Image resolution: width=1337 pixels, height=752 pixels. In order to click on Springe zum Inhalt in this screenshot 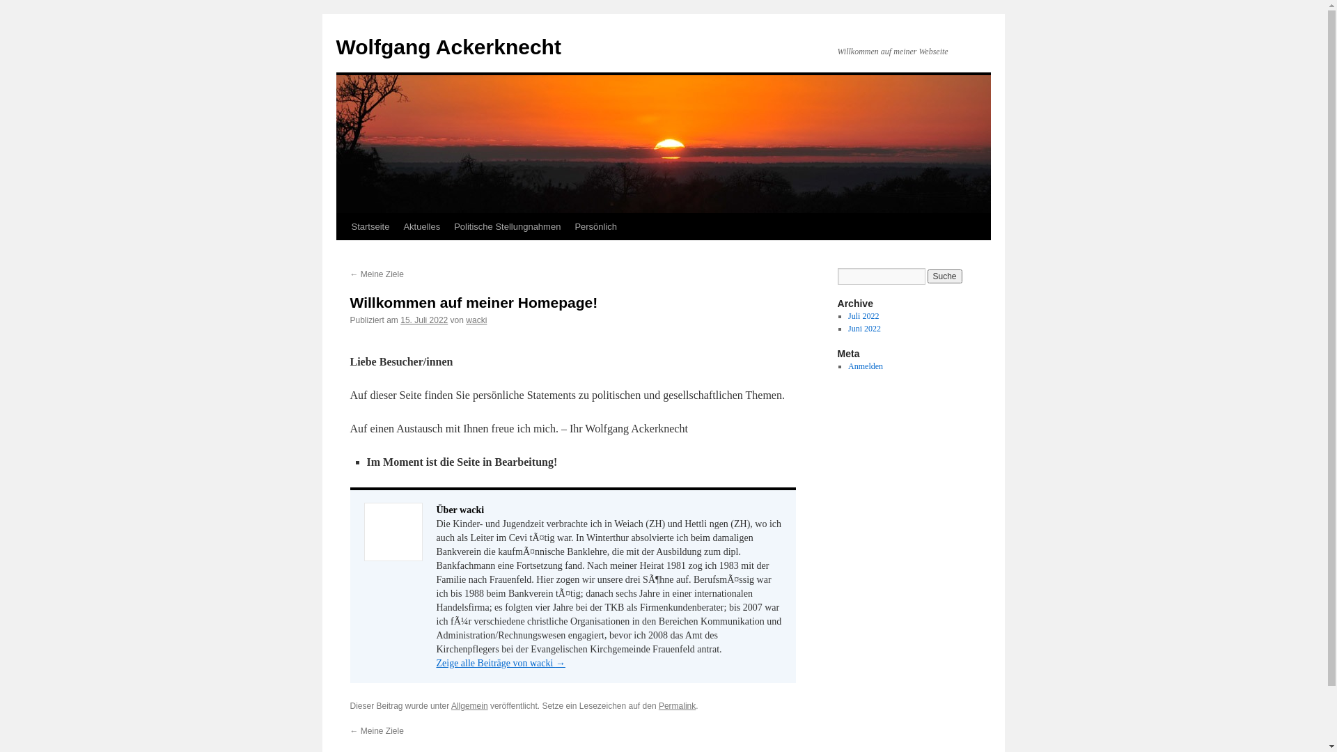, I will do `click(343, 253)`.